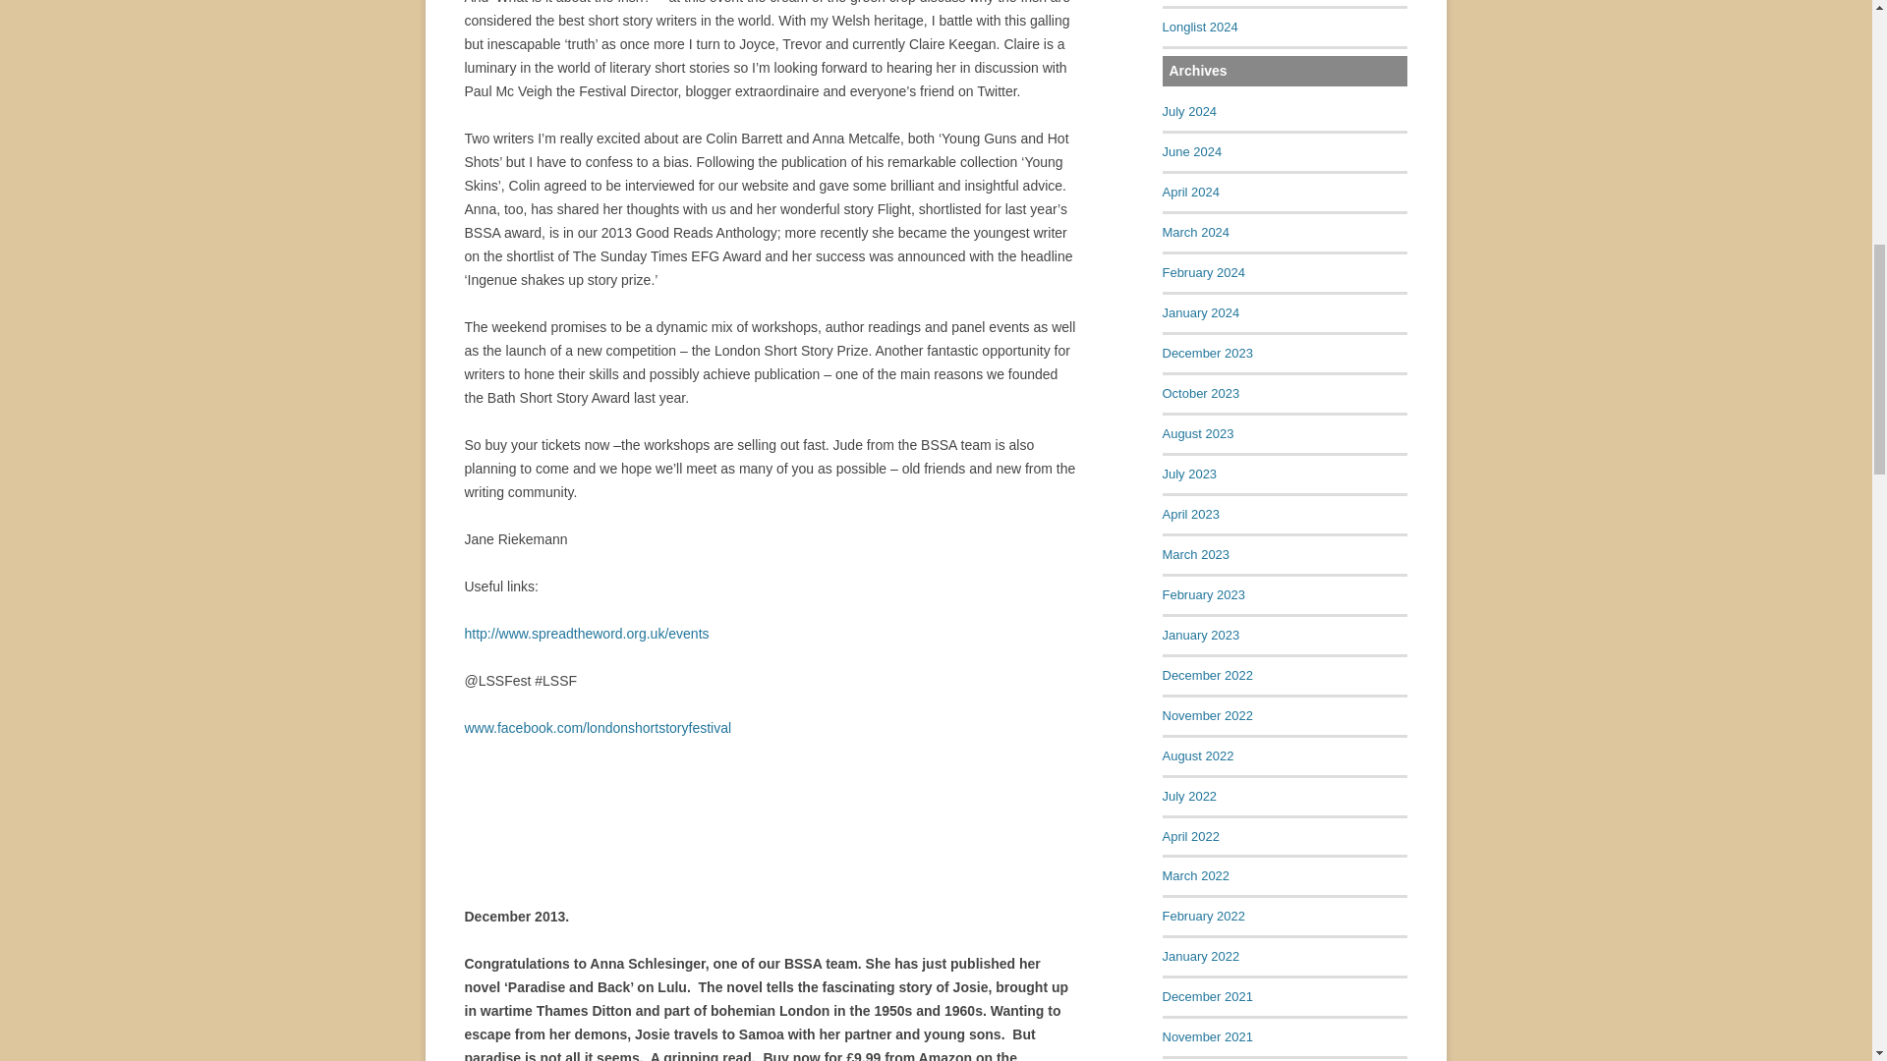 This screenshot has width=1887, height=1061. Describe the element at coordinates (1189, 110) in the screenshot. I see `July 2024` at that location.